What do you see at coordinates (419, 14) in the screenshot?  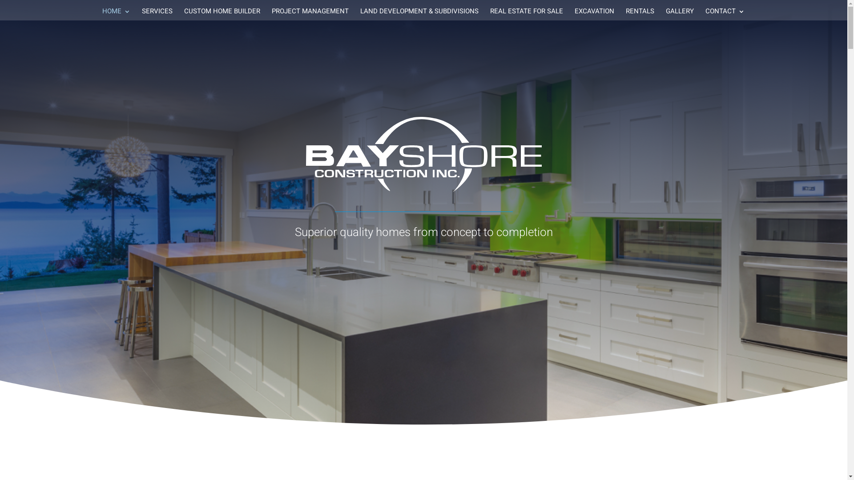 I see `LAND DEVELOPMENT & SUBDIVISIONS` at bounding box center [419, 14].